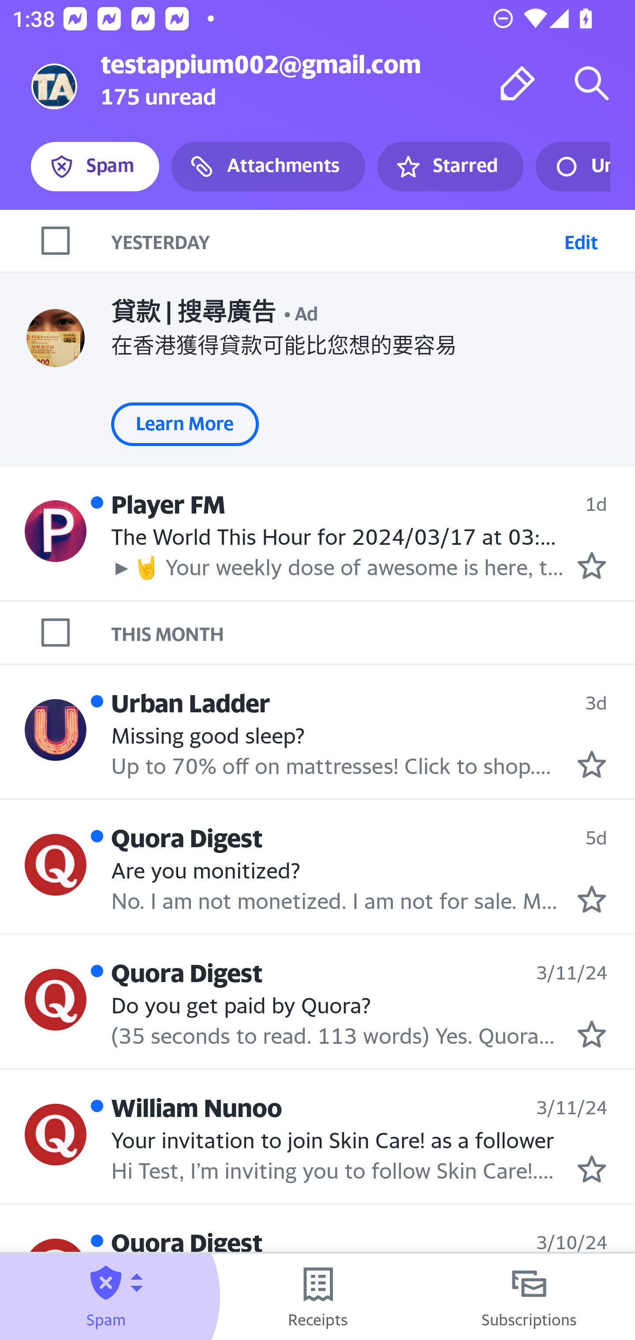  Describe the element at coordinates (518, 83) in the screenshot. I see `Compose` at that location.